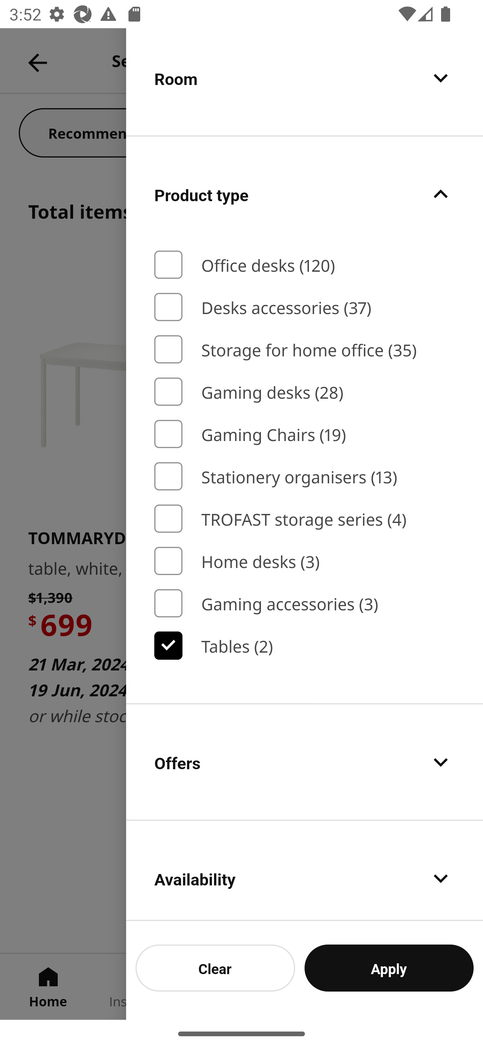 This screenshot has height=1048, width=483. What do you see at coordinates (305, 306) in the screenshot?
I see `Desks accessories (37)` at bounding box center [305, 306].